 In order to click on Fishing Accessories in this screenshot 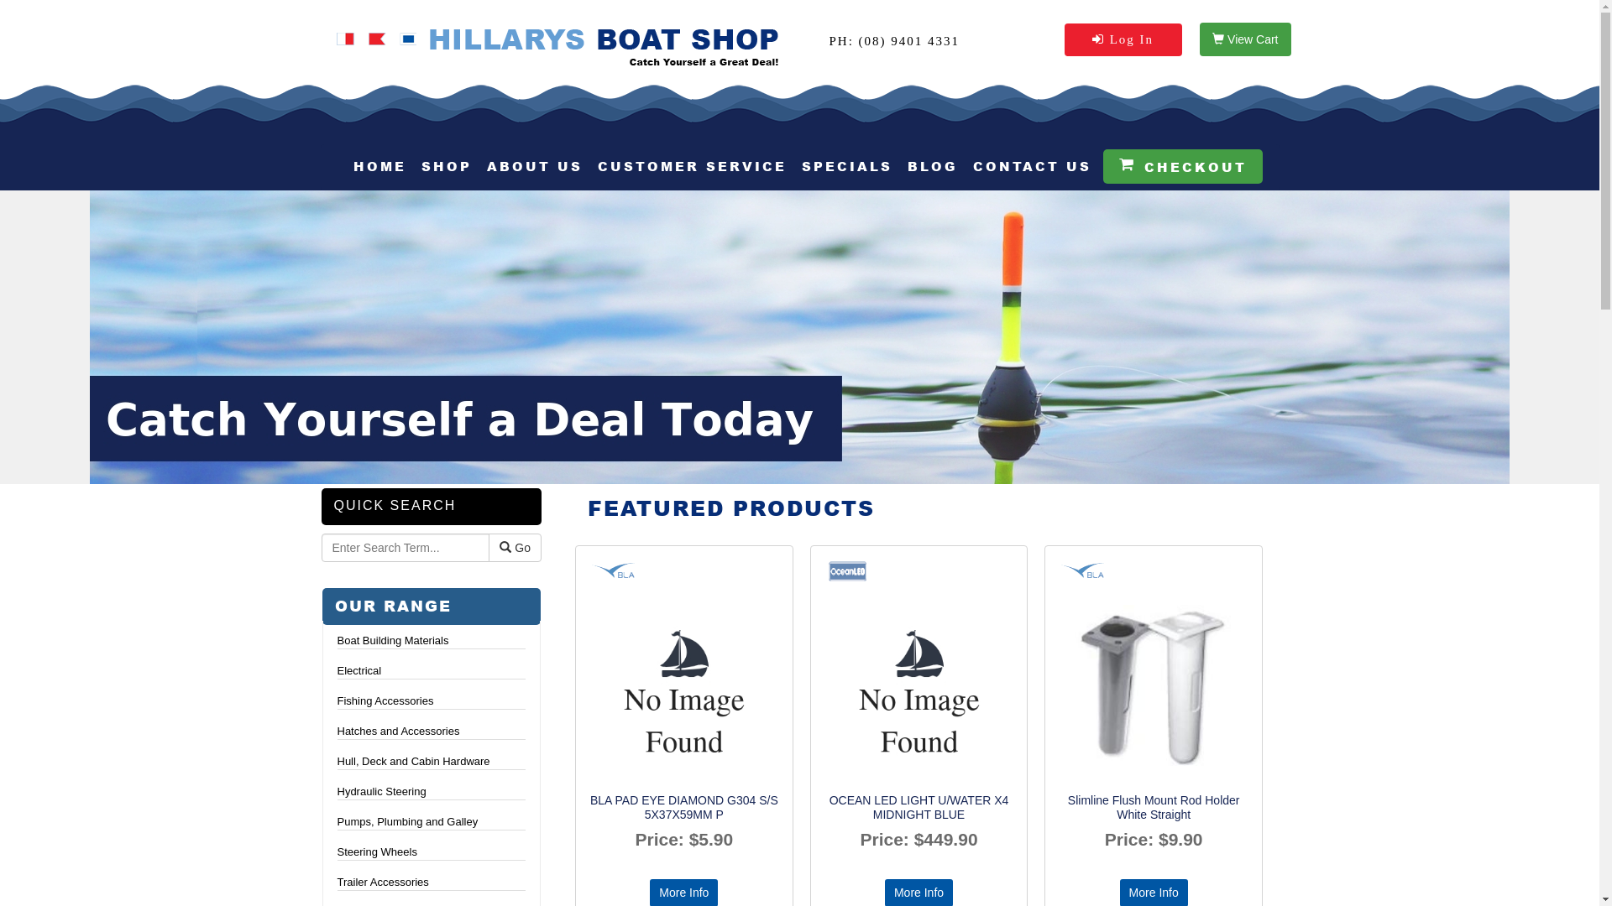, I will do `click(432, 701)`.